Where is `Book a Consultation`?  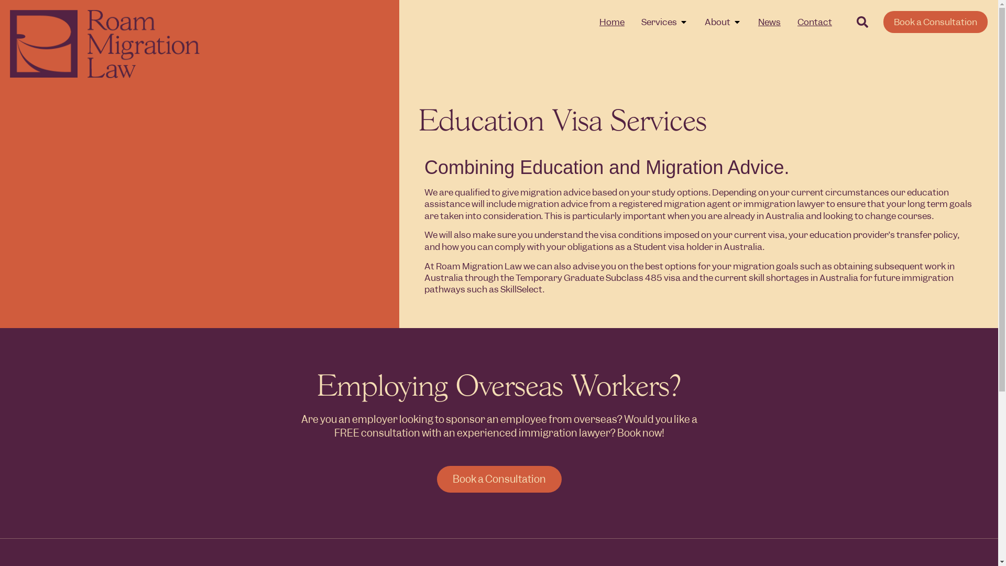
Book a Consultation is located at coordinates (499, 480).